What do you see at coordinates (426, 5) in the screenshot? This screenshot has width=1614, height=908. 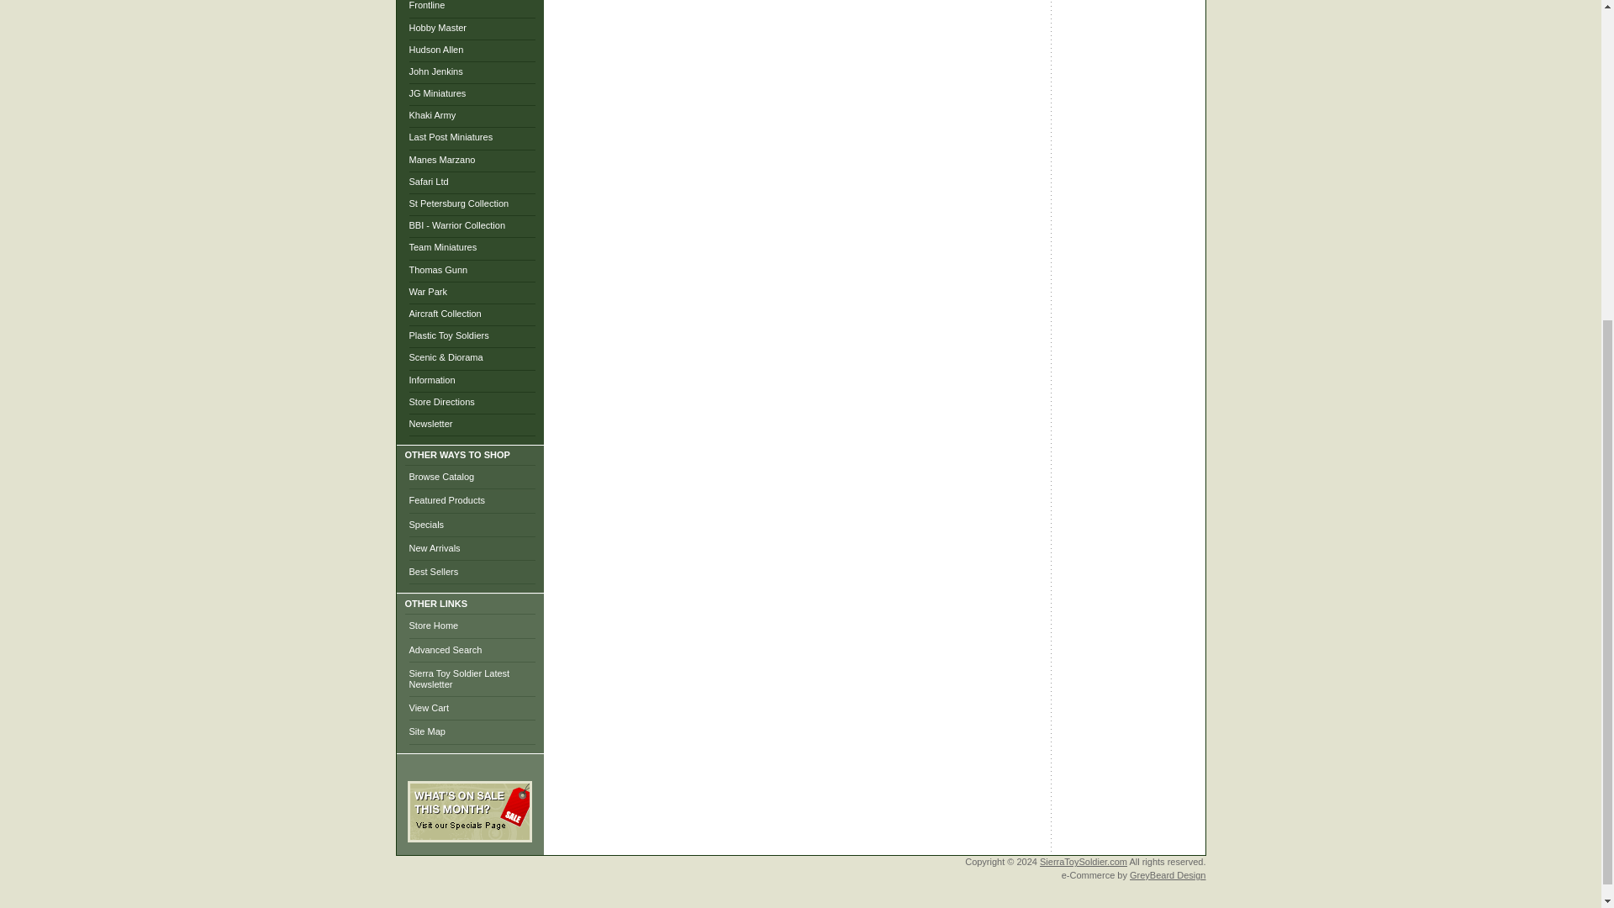 I see `Frontline` at bounding box center [426, 5].